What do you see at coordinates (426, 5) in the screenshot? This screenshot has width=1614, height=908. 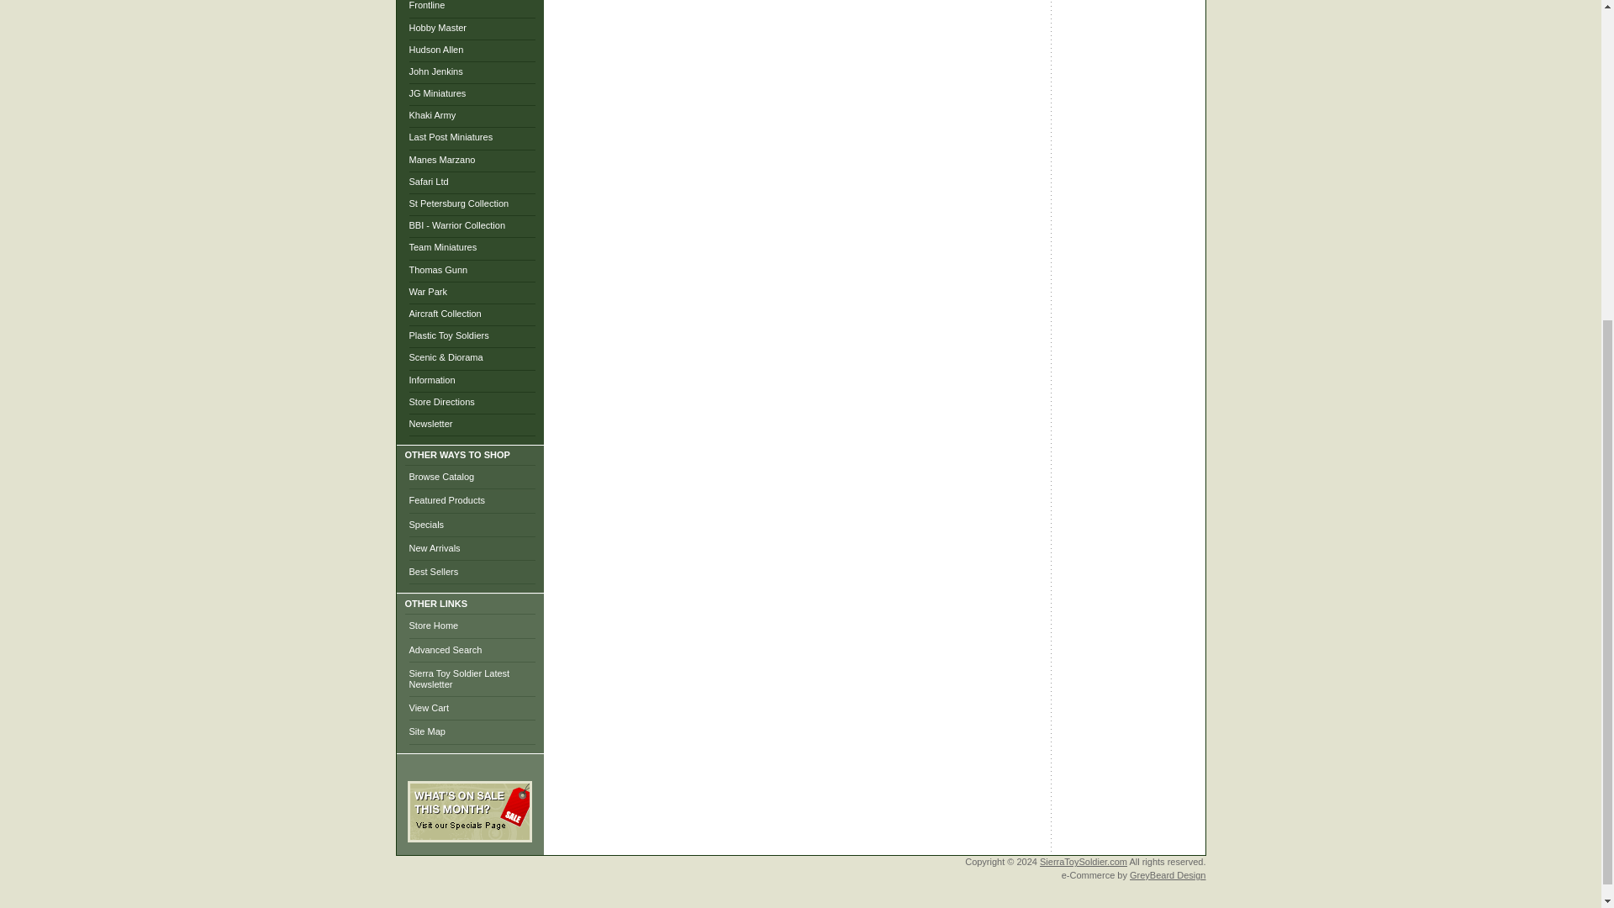 I see `Frontline` at bounding box center [426, 5].